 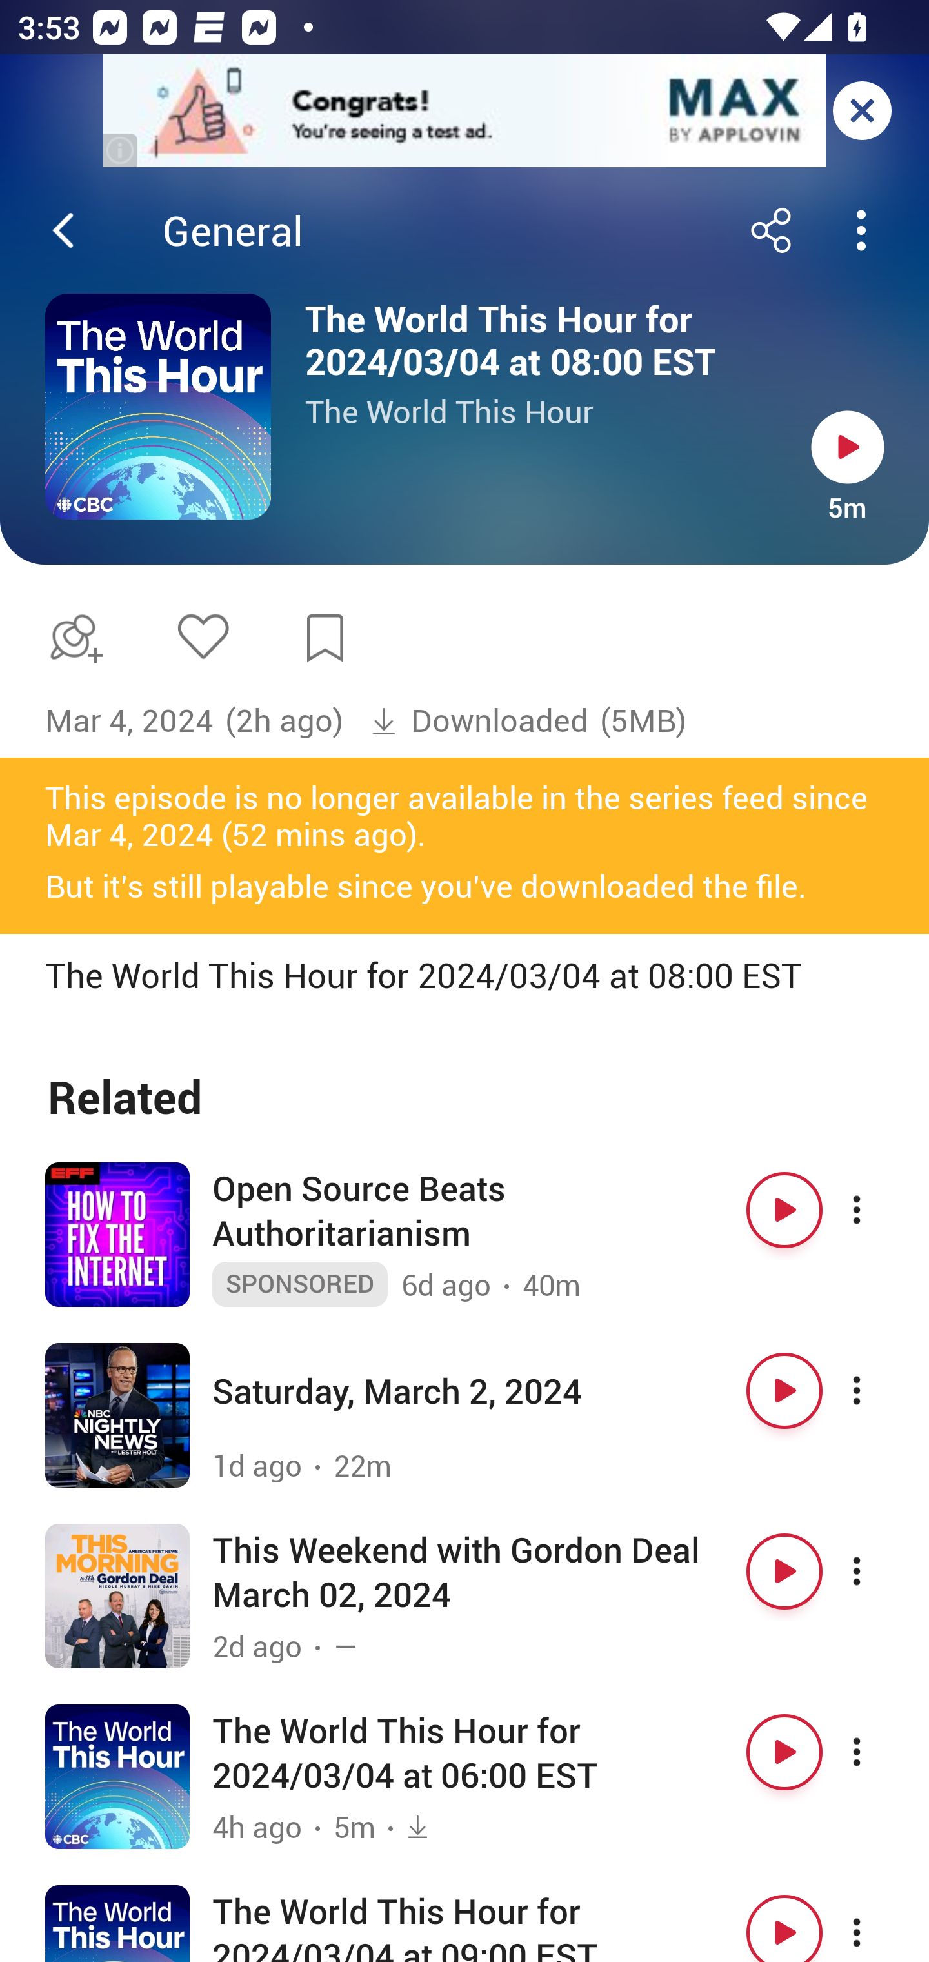 What do you see at coordinates (879, 1923) in the screenshot?
I see `More options` at bounding box center [879, 1923].